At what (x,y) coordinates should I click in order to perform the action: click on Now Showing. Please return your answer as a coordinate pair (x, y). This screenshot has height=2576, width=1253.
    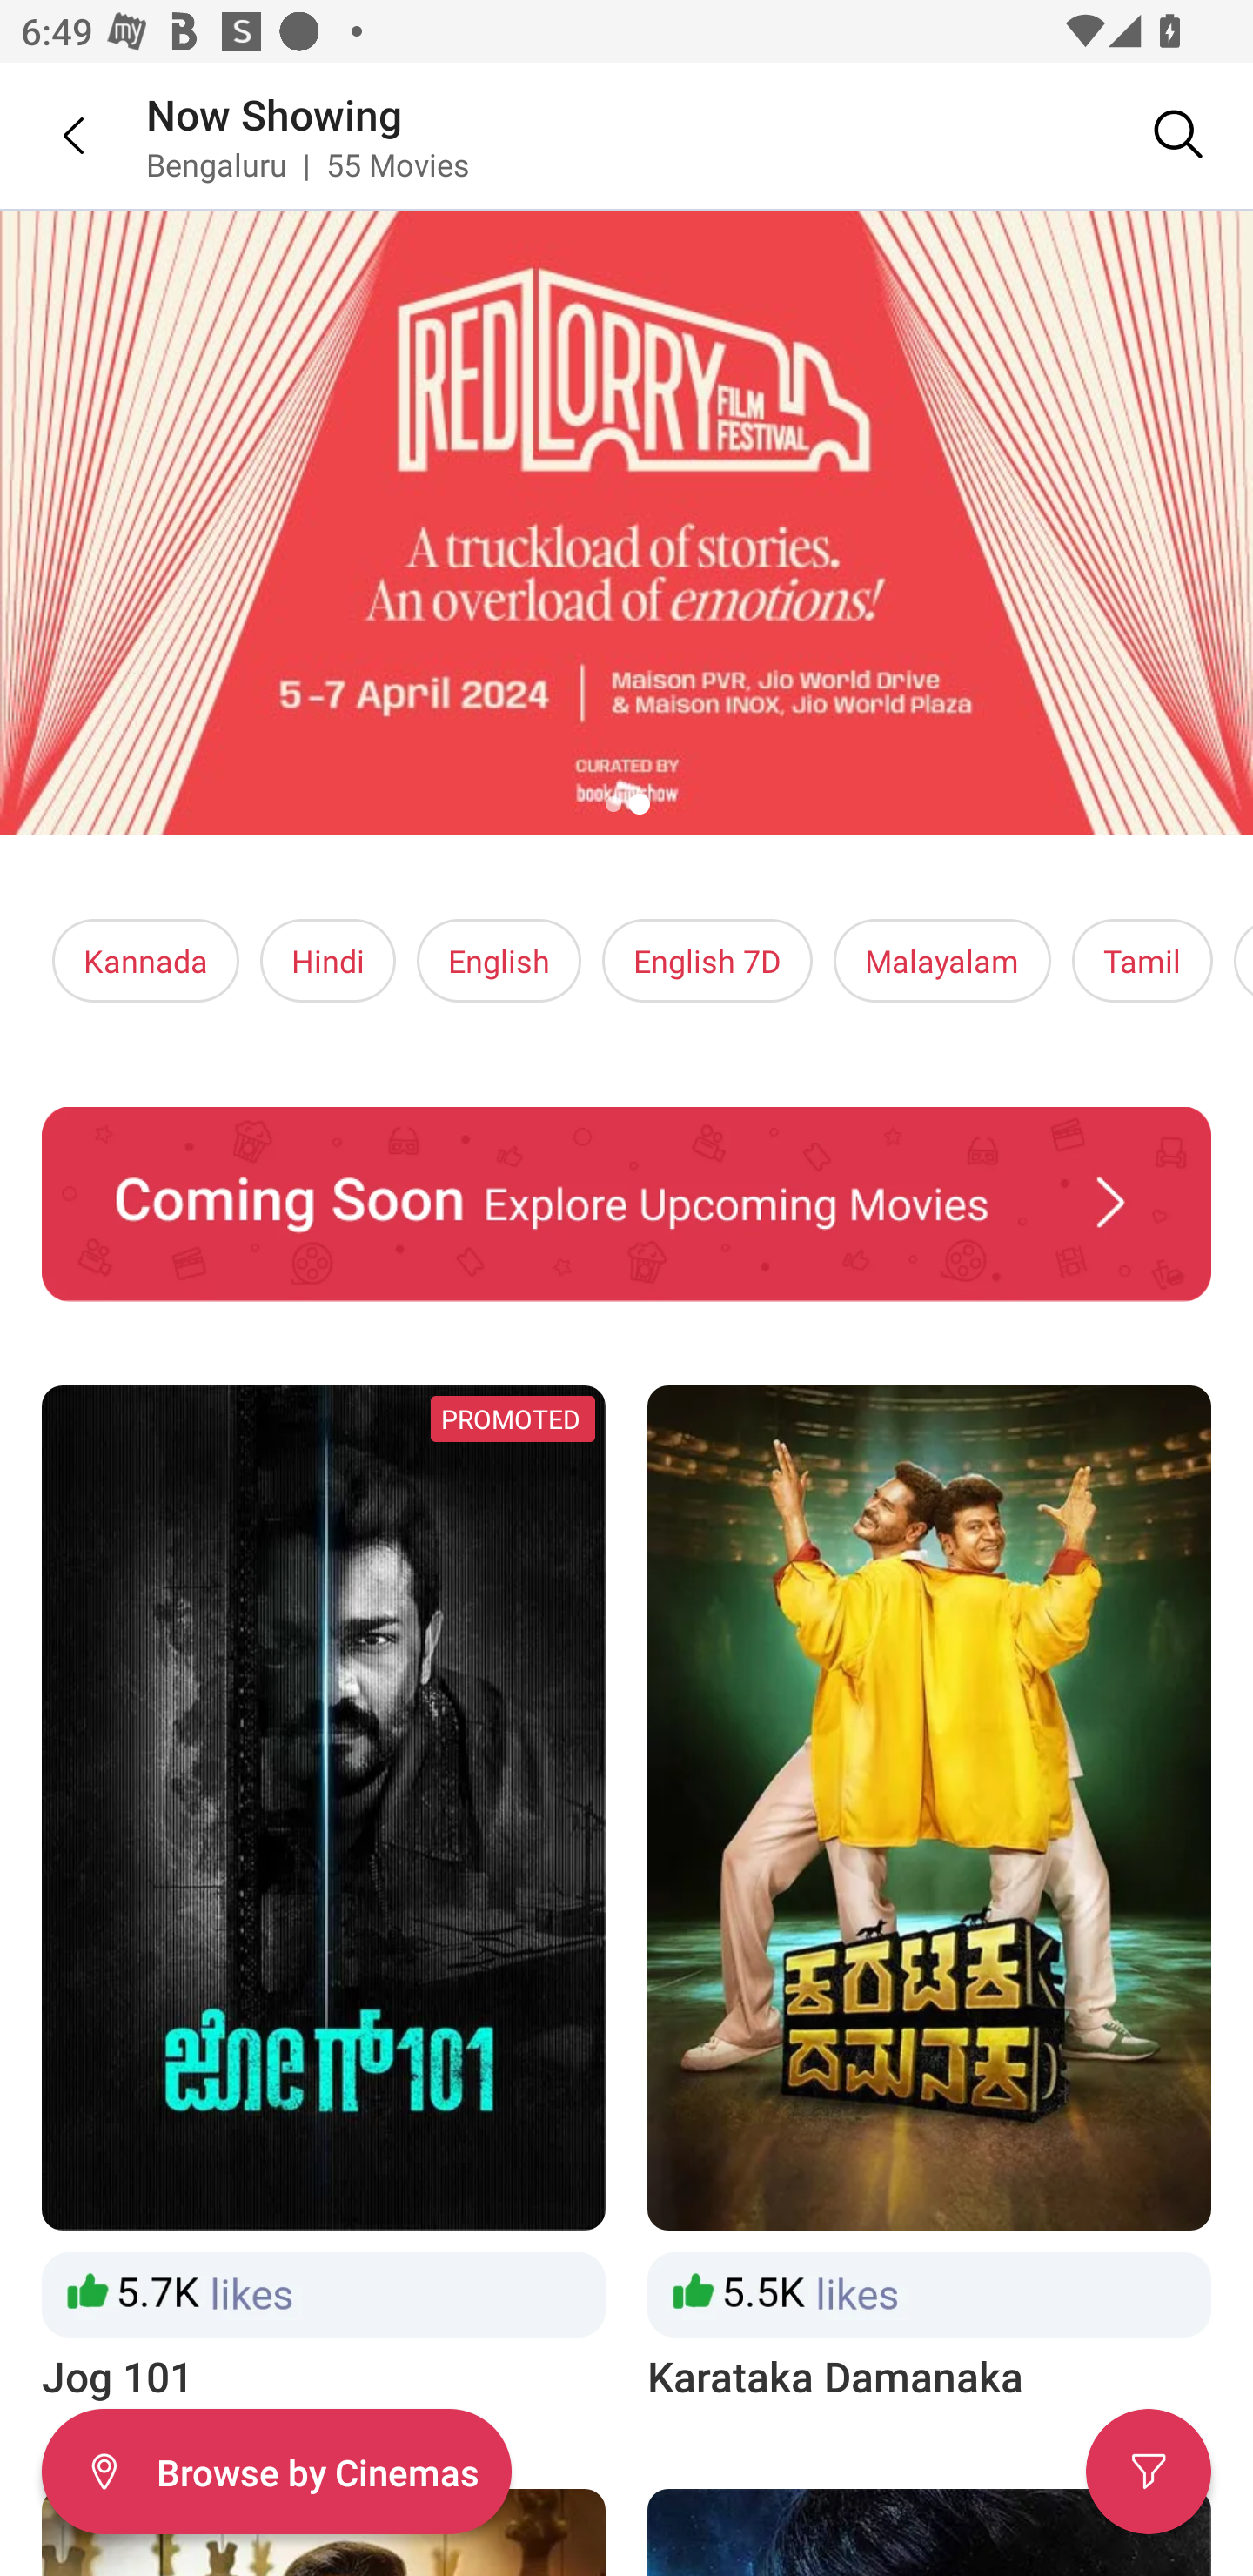
    Looking at the image, I should click on (274, 113).